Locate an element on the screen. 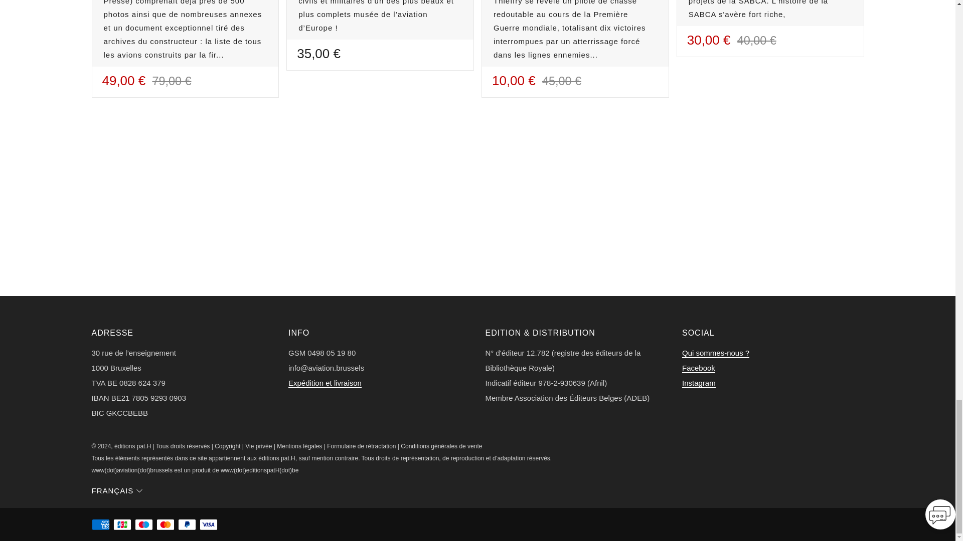 The image size is (963, 541). Qui sommes-nous ? is located at coordinates (715, 353).